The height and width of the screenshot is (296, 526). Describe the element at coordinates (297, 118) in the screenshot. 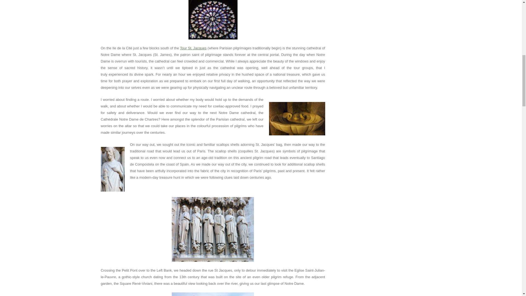

I see `Scallop Font, Notre Dame` at that location.